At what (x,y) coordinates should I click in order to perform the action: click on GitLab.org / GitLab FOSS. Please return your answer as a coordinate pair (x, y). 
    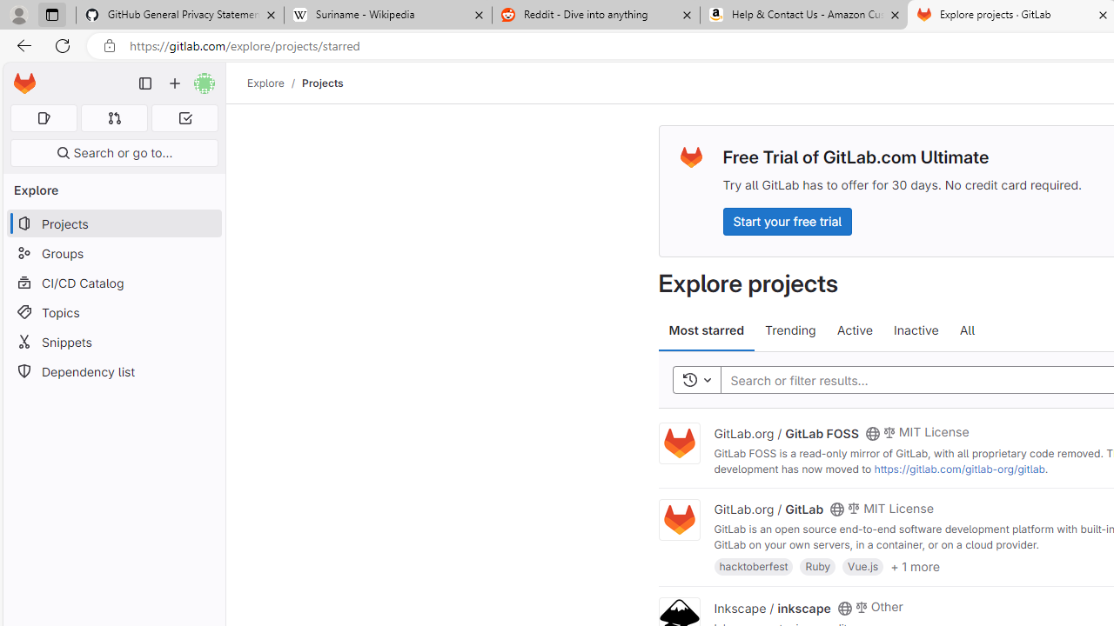
    Looking at the image, I should click on (786, 432).